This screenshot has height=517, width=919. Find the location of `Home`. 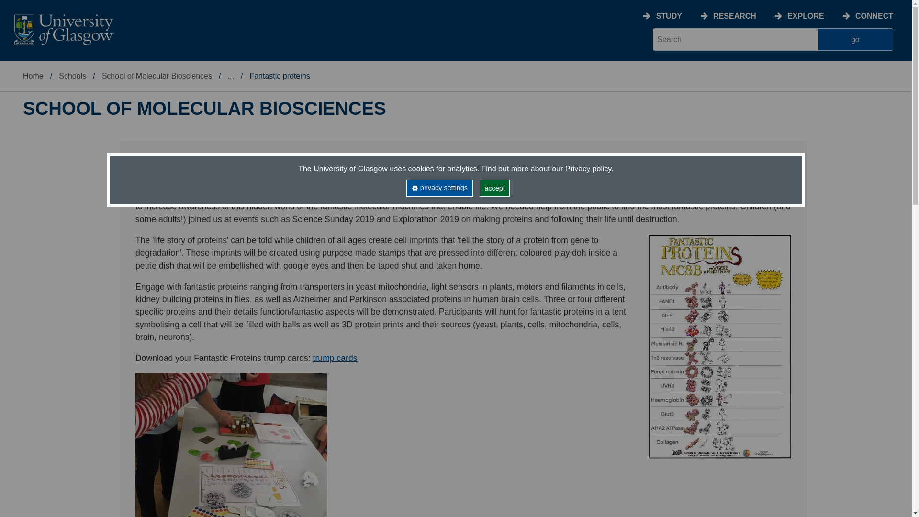

Home is located at coordinates (33, 76).